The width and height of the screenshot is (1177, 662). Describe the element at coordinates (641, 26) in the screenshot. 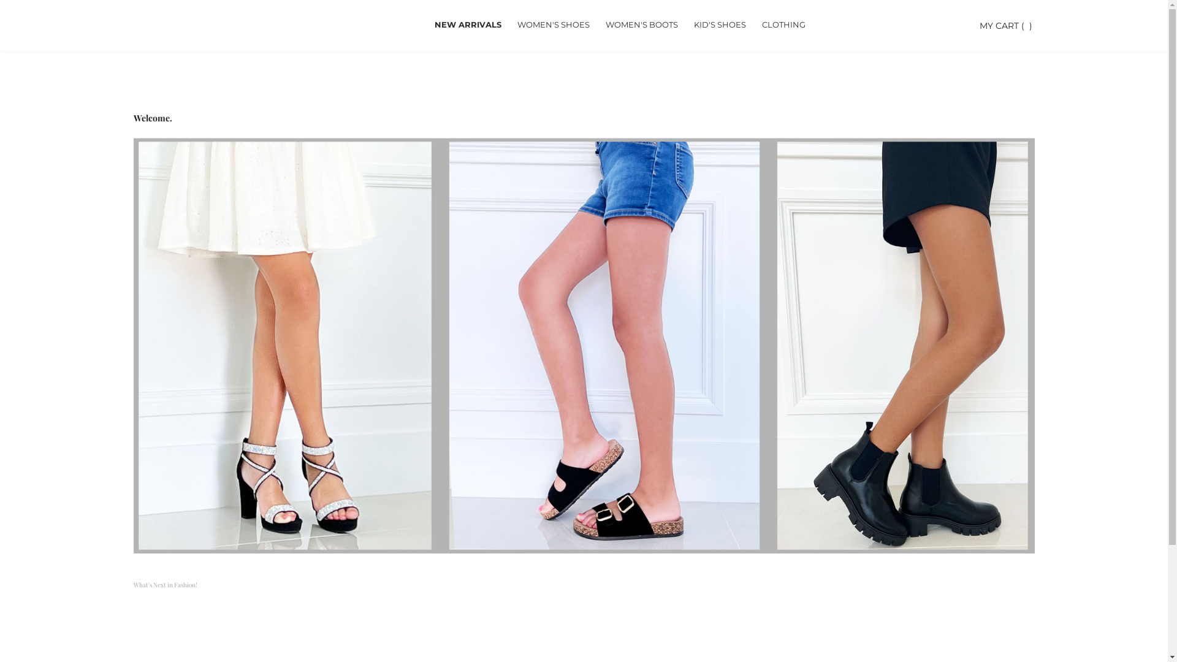

I see `WOMEN'S BOOTS` at that location.